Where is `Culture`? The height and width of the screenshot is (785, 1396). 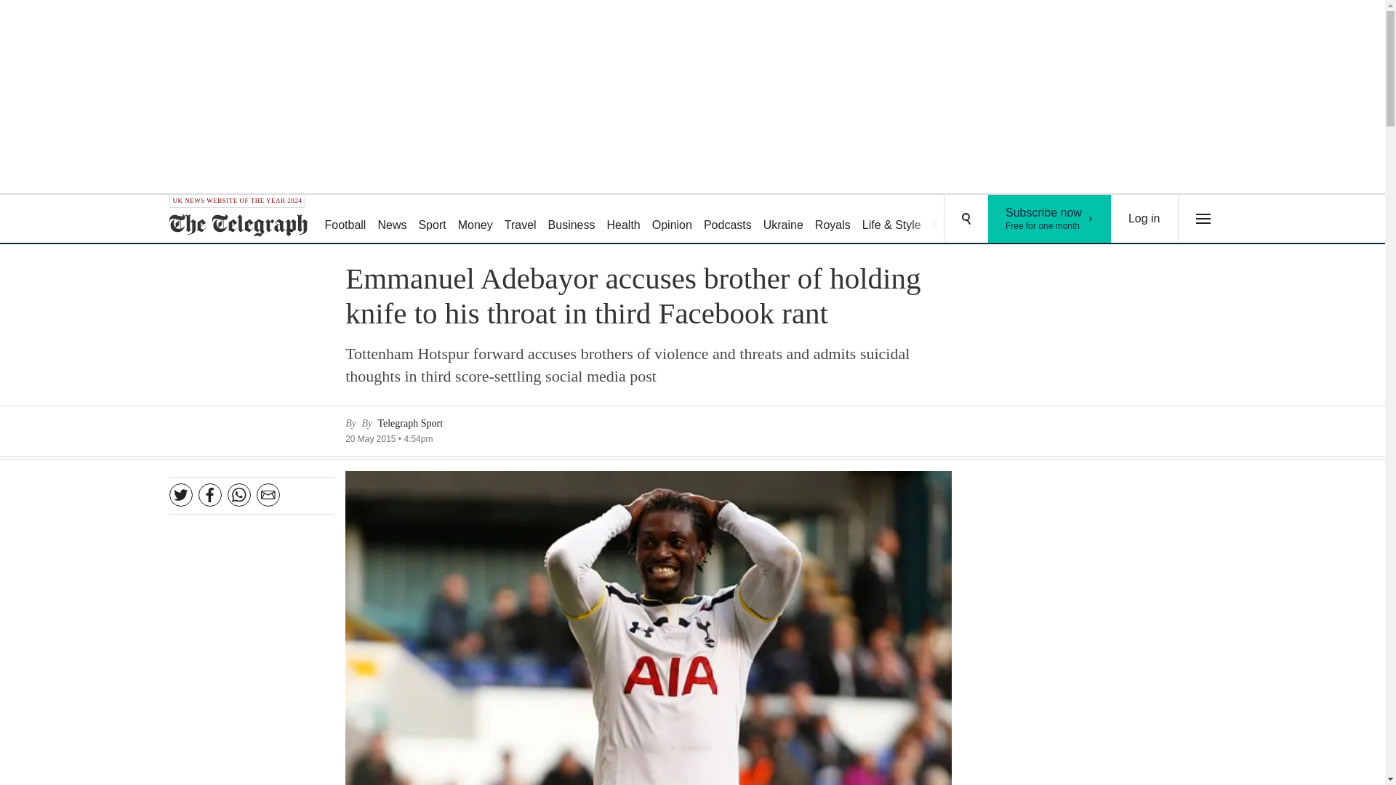 Culture is located at coordinates (951, 220).